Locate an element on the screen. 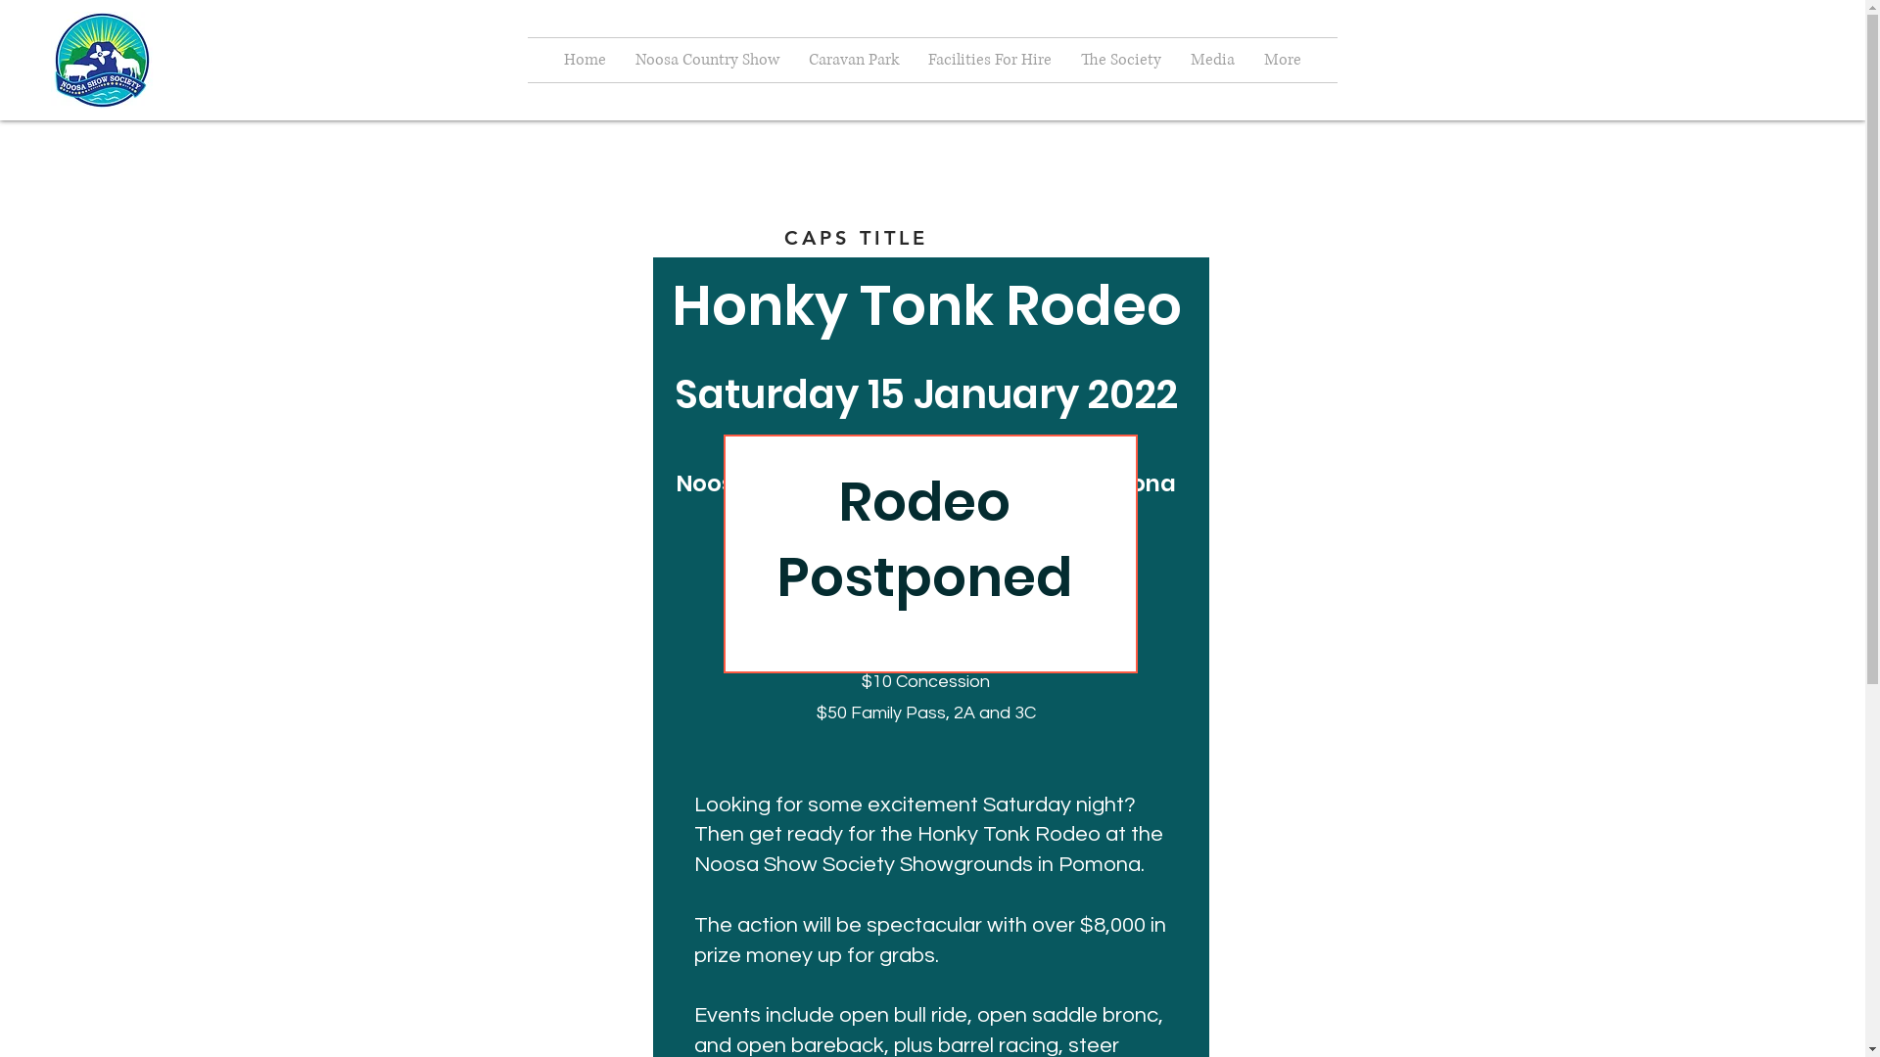 The height and width of the screenshot is (1057, 1880). Caravan Park is located at coordinates (853, 60).